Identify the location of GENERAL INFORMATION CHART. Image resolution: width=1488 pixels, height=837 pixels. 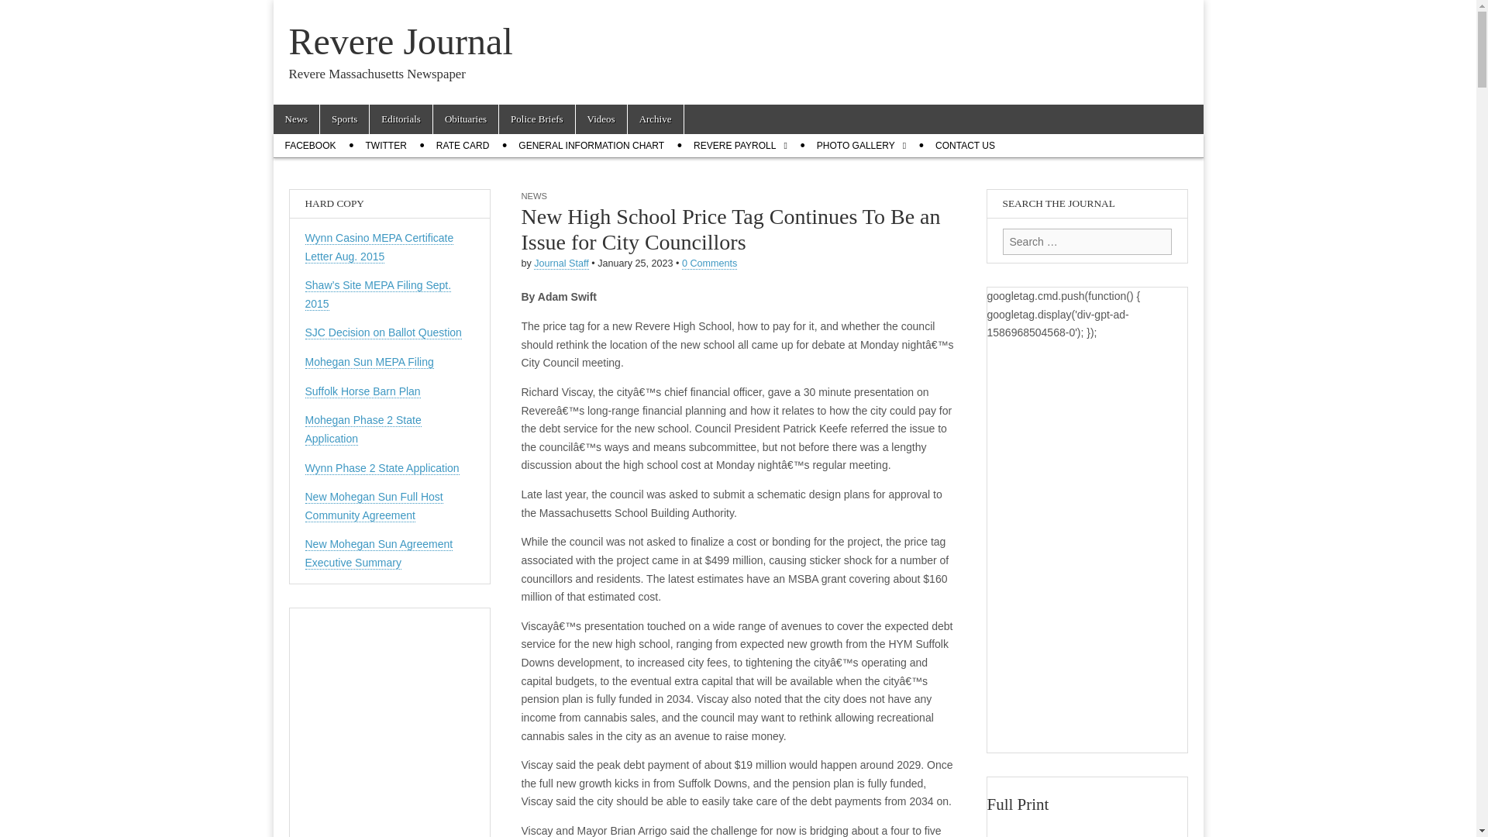
(591, 146).